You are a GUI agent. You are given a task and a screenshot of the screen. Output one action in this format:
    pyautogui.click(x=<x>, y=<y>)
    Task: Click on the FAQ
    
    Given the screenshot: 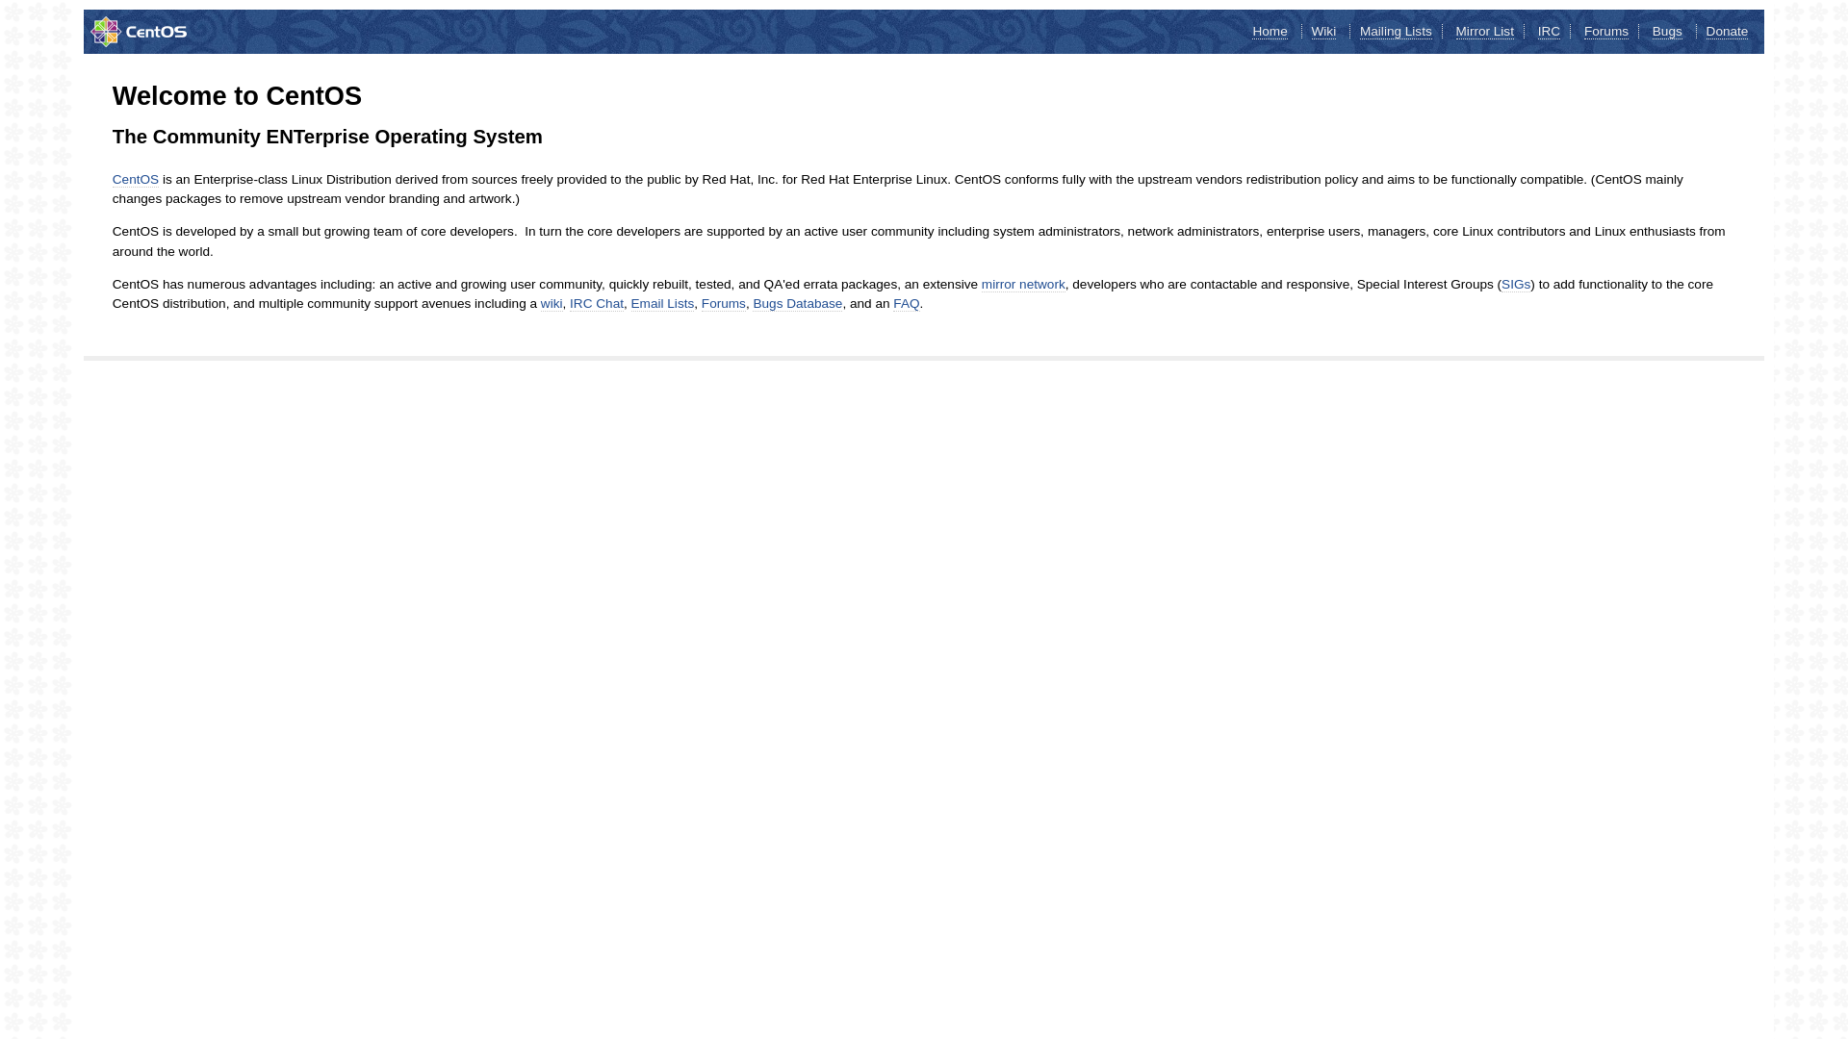 What is the action you would take?
    pyautogui.click(x=907, y=304)
    